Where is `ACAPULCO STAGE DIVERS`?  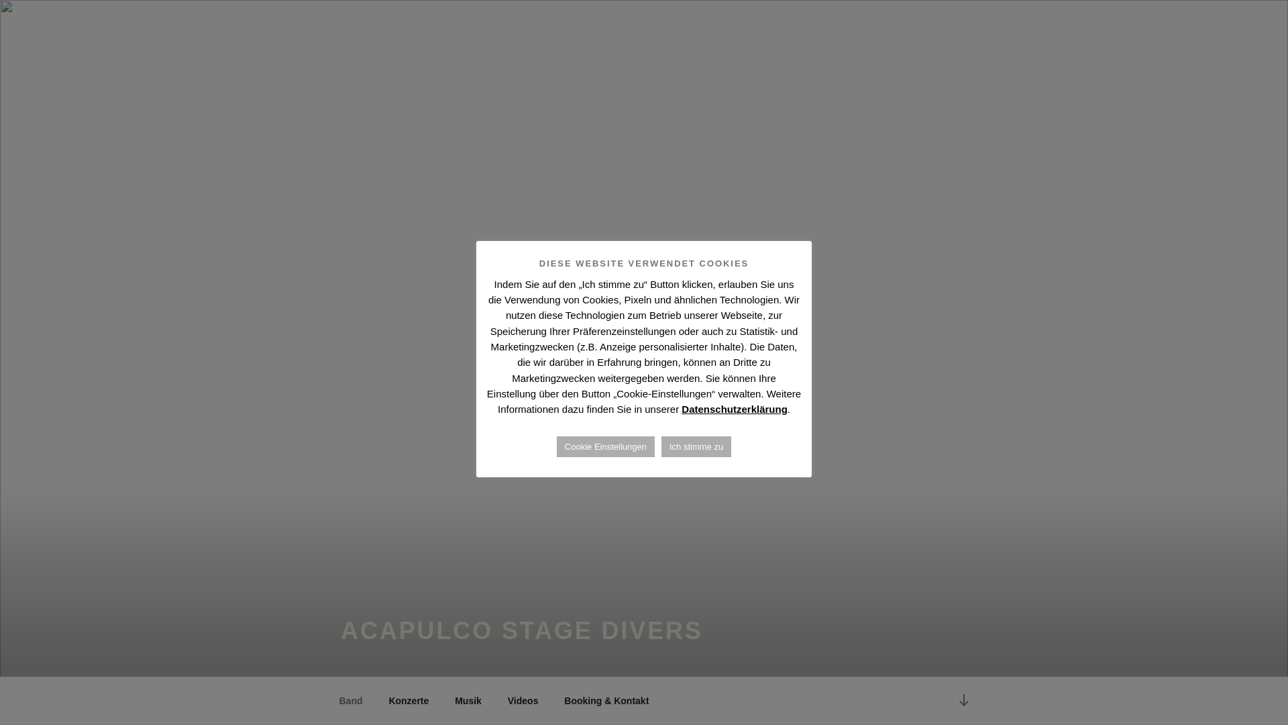
ACAPULCO STAGE DIVERS is located at coordinates (522, 631).